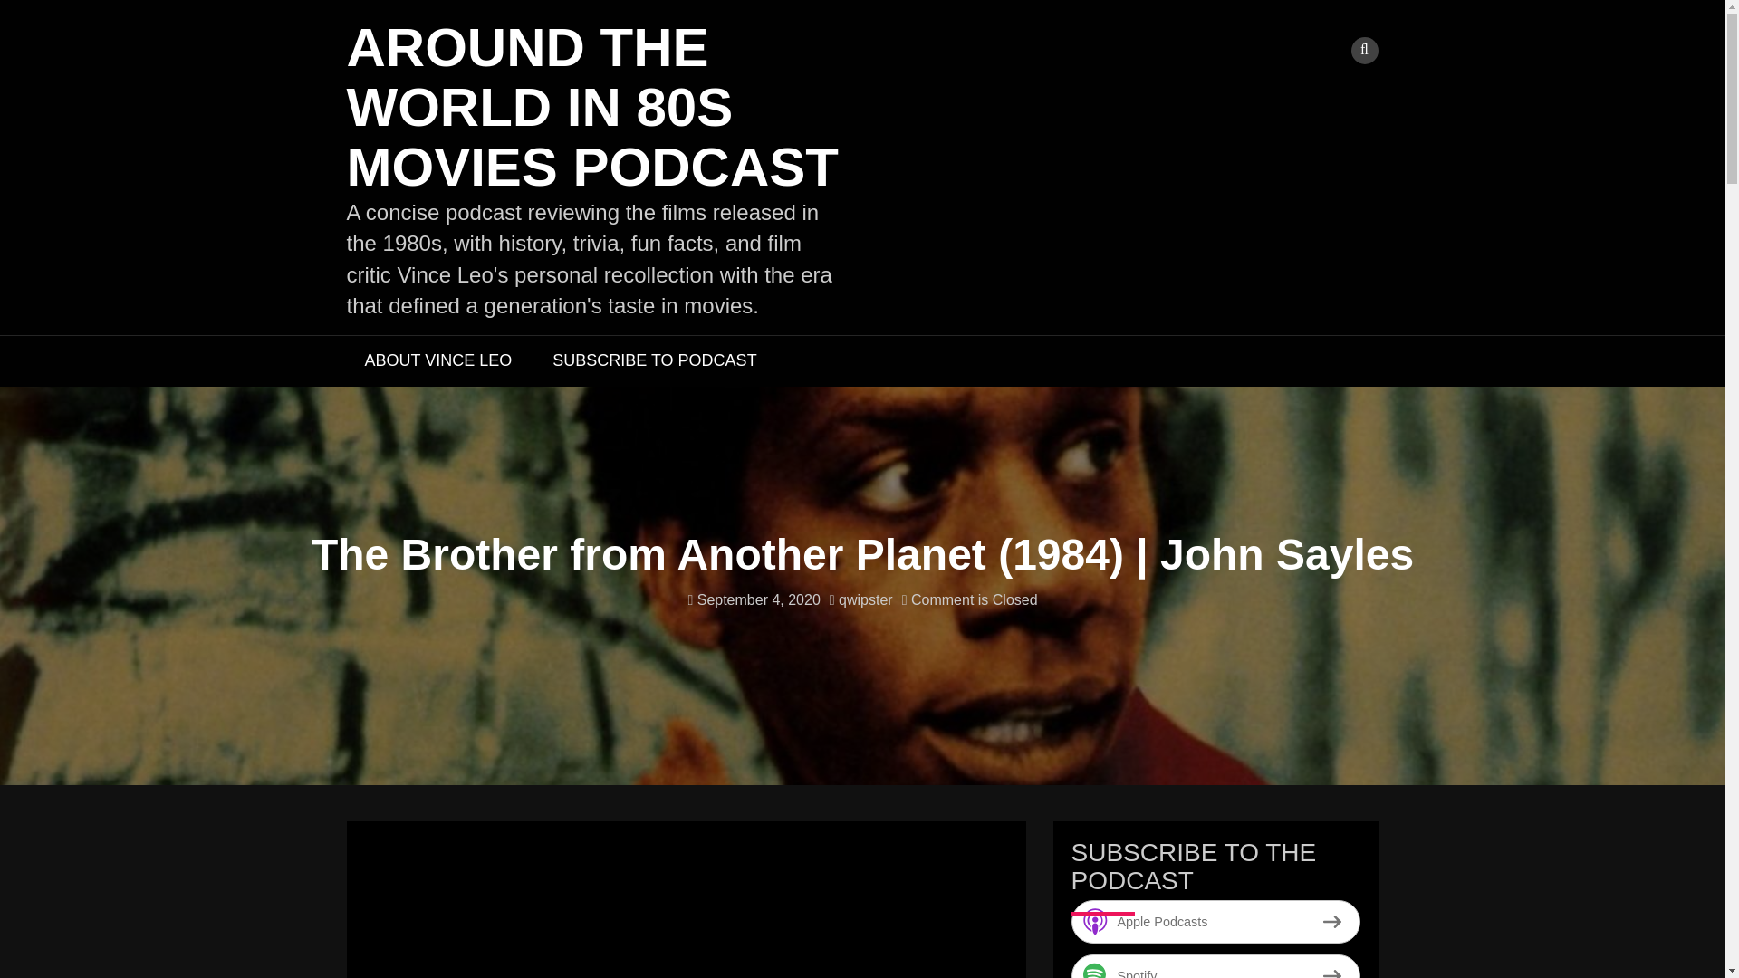  I want to click on Apple Podcasts, so click(1215, 922).